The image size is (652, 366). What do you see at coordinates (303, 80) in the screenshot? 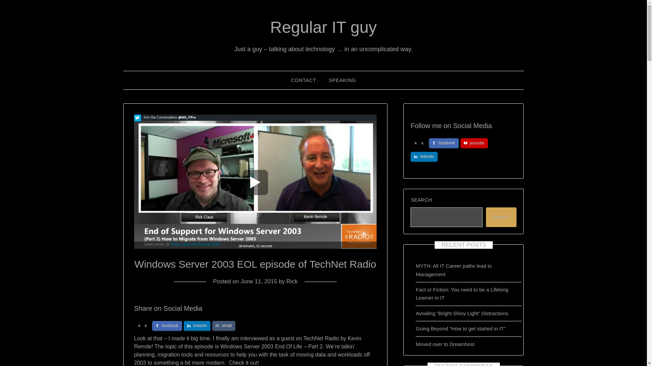
I see `CONTACT` at bounding box center [303, 80].